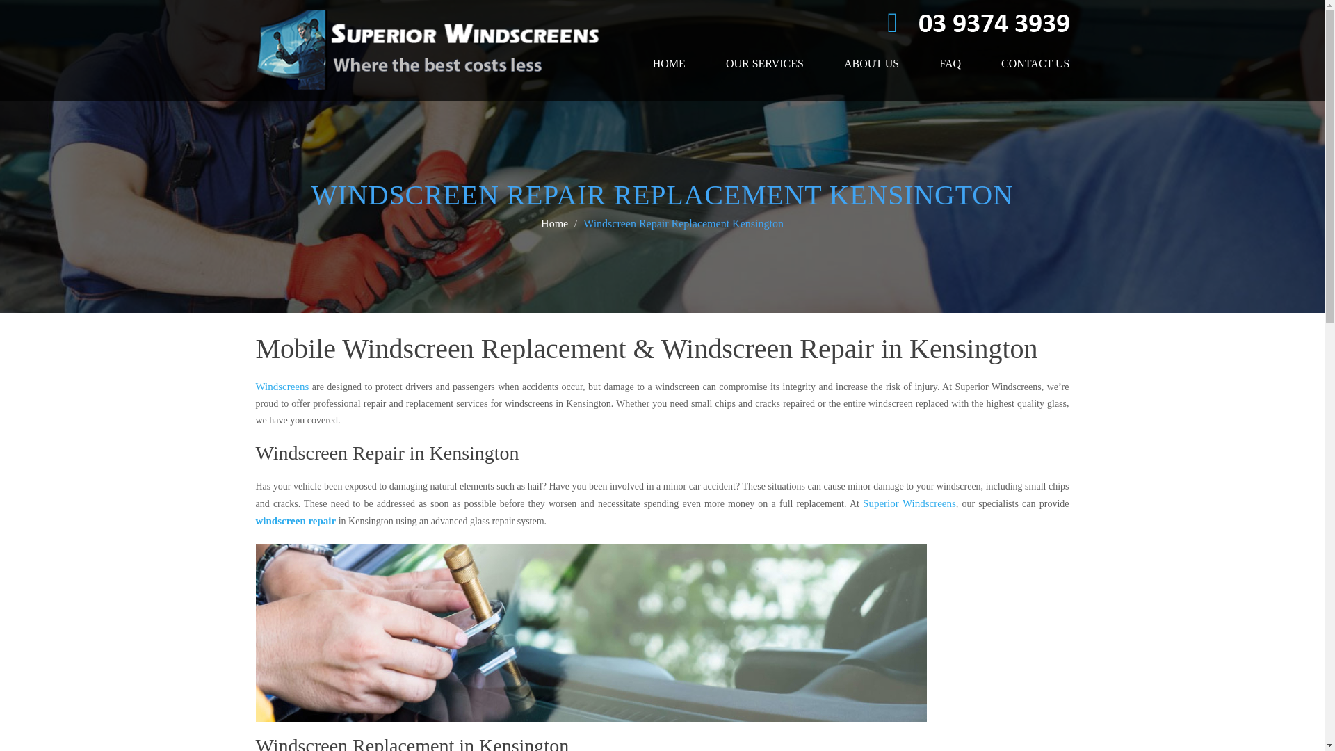  What do you see at coordinates (994, 21) in the screenshot?
I see `03 9374 3939` at bounding box center [994, 21].